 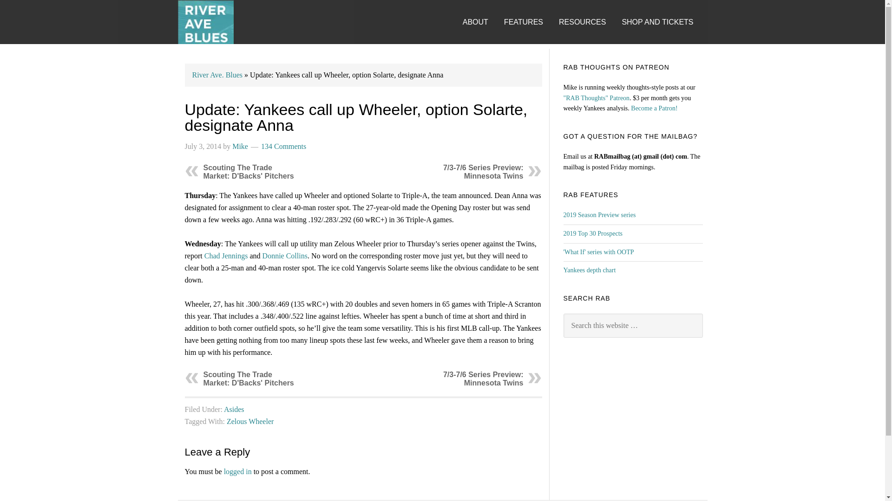 I want to click on SHOP AND TICKETS, so click(x=664, y=13).